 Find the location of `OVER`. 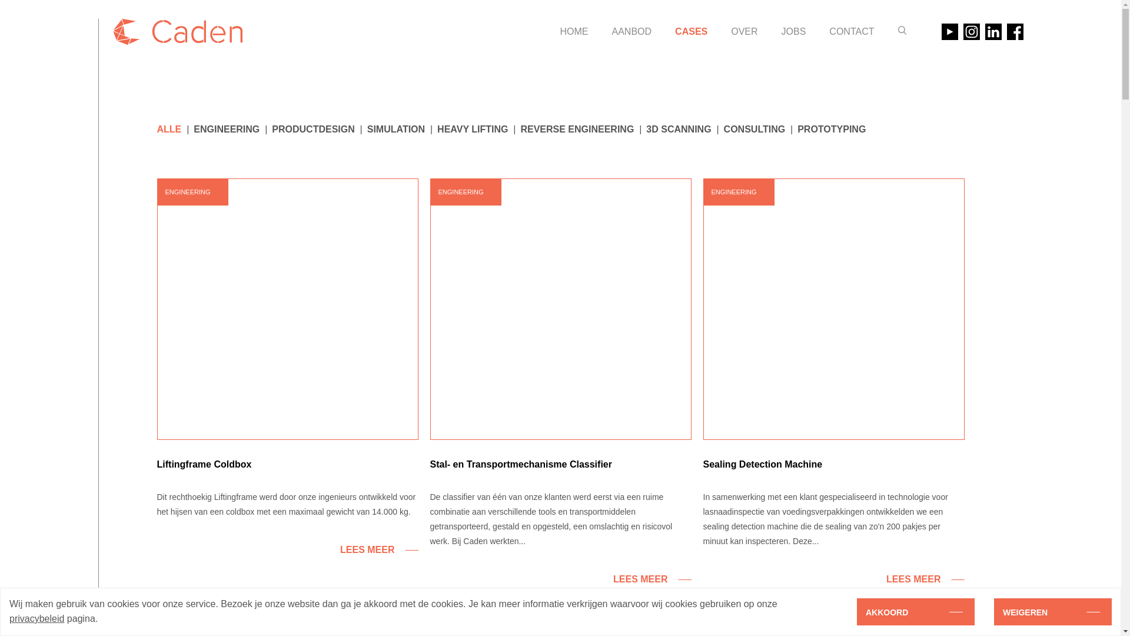

OVER is located at coordinates (744, 32).